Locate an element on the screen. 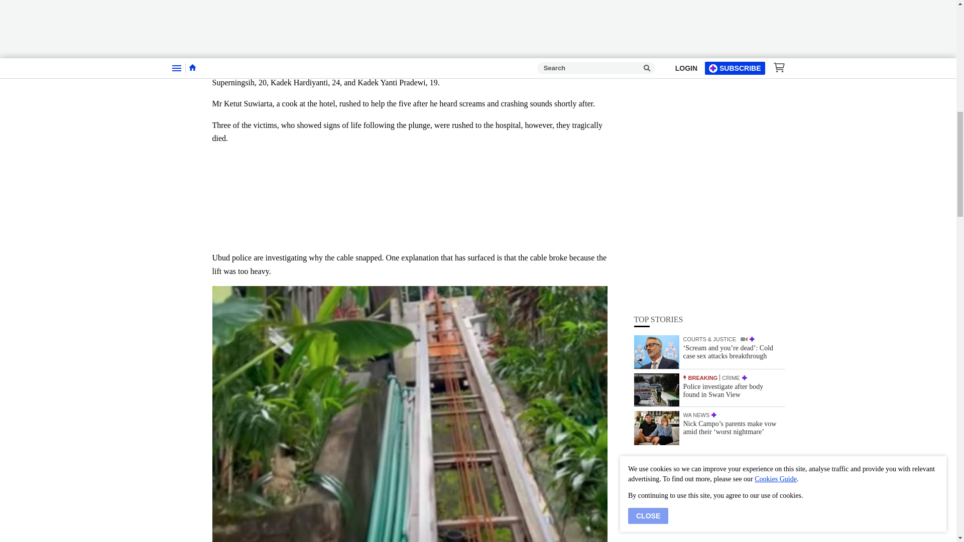  VIDEO is located at coordinates (744, 107).